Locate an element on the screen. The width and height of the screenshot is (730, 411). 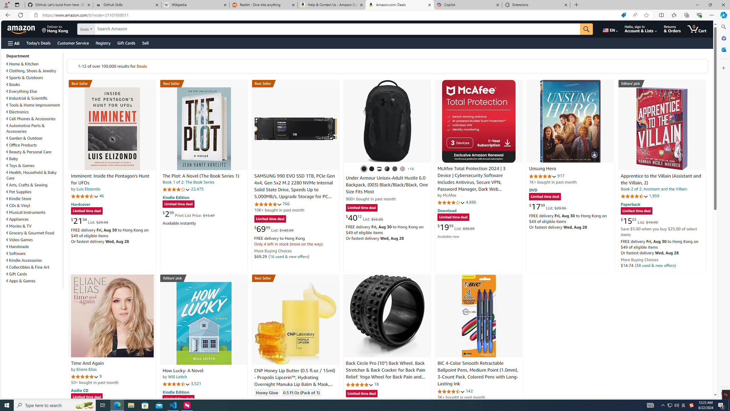
Best Seller in Unexplained Mysteries is located at coordinates (112, 83).